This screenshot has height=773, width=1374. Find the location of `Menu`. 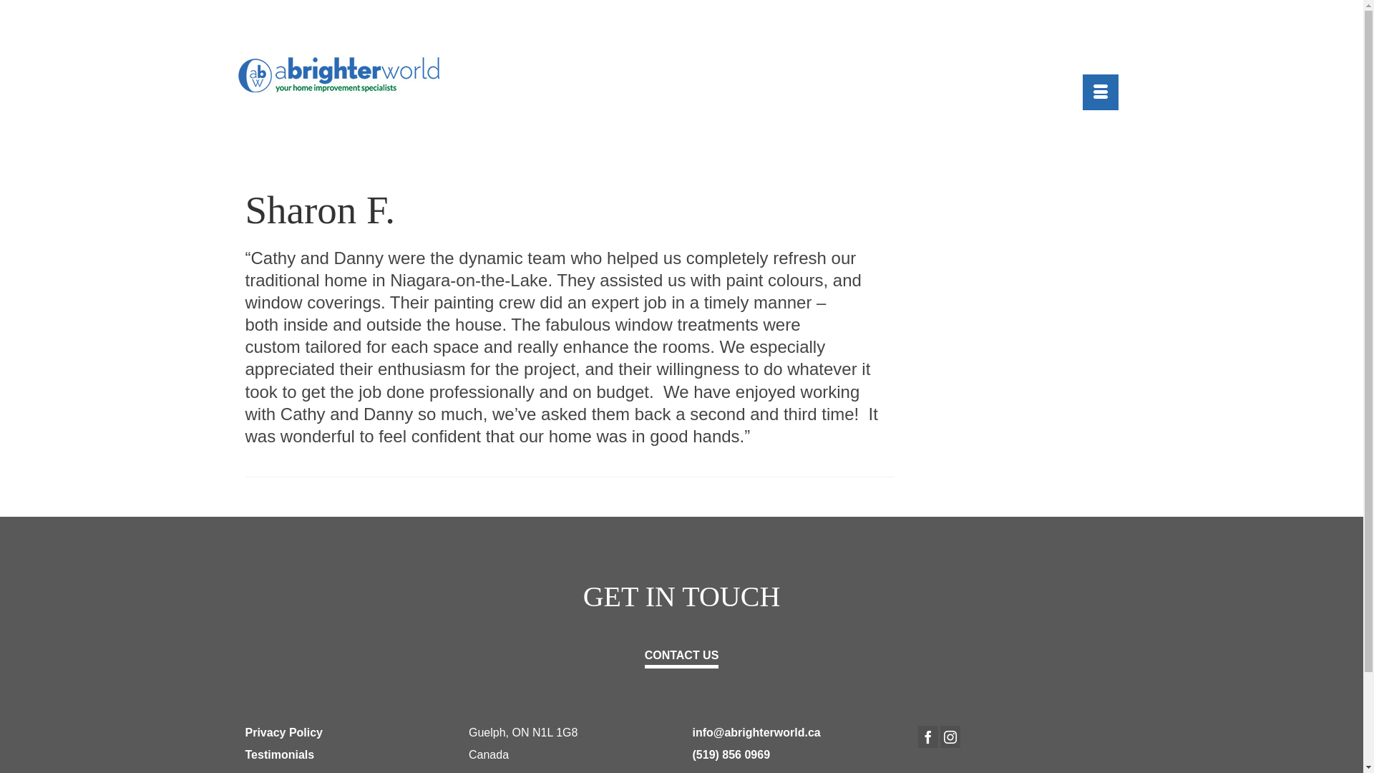

Menu is located at coordinates (1100, 92).